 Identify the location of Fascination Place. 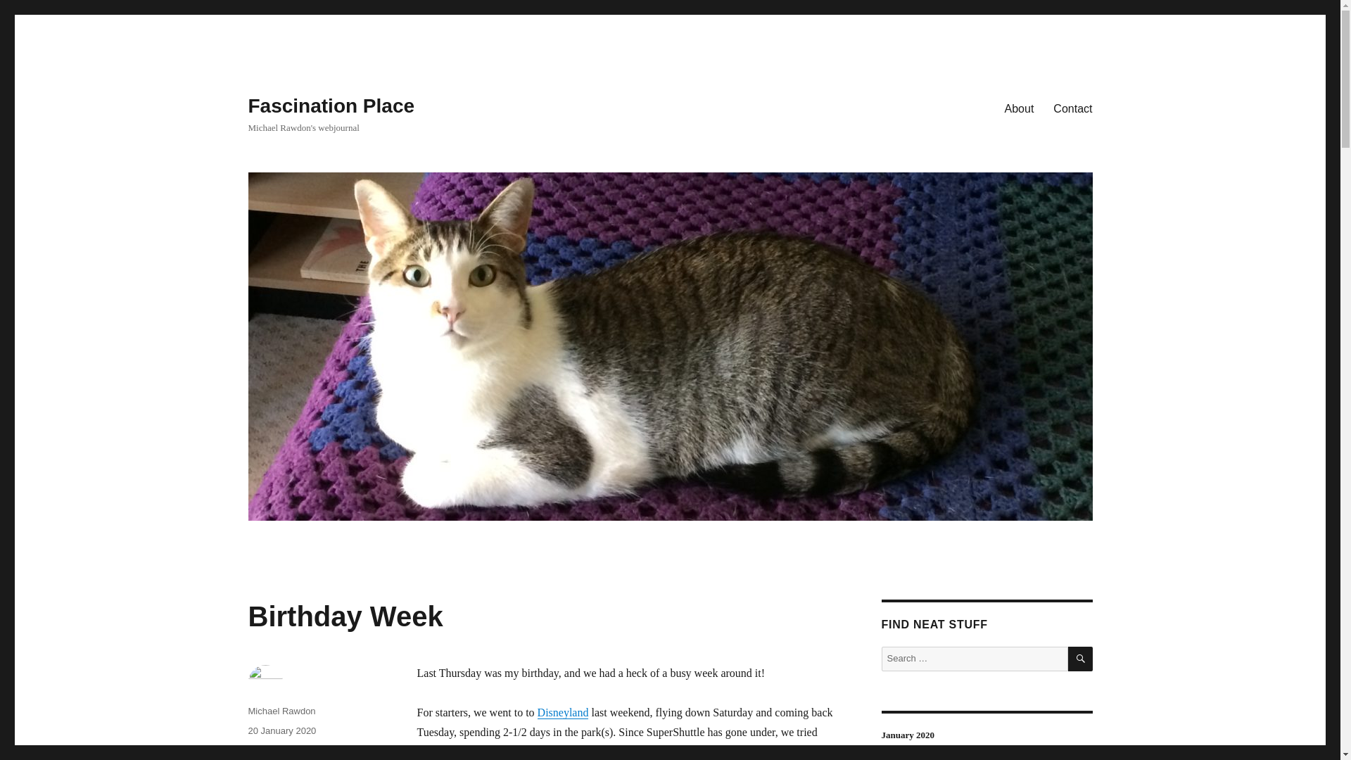
(331, 106).